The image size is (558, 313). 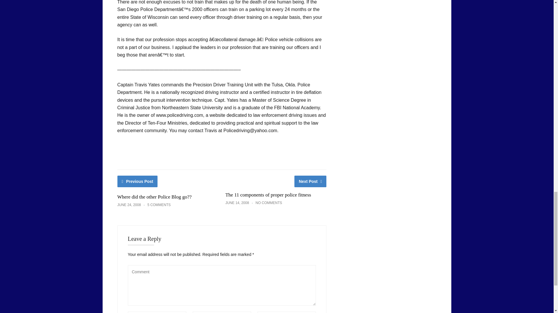 What do you see at coordinates (137, 181) in the screenshot?
I see `Previous Post` at bounding box center [137, 181].